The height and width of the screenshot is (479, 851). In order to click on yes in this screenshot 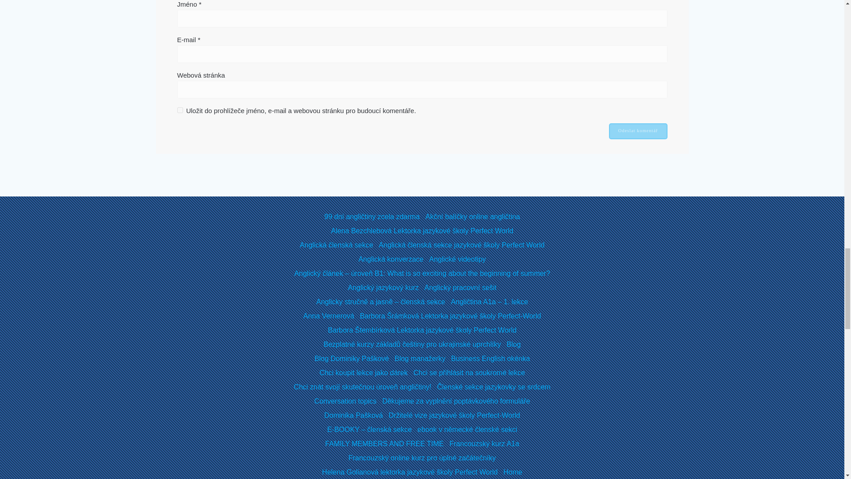, I will do `click(180, 110)`.